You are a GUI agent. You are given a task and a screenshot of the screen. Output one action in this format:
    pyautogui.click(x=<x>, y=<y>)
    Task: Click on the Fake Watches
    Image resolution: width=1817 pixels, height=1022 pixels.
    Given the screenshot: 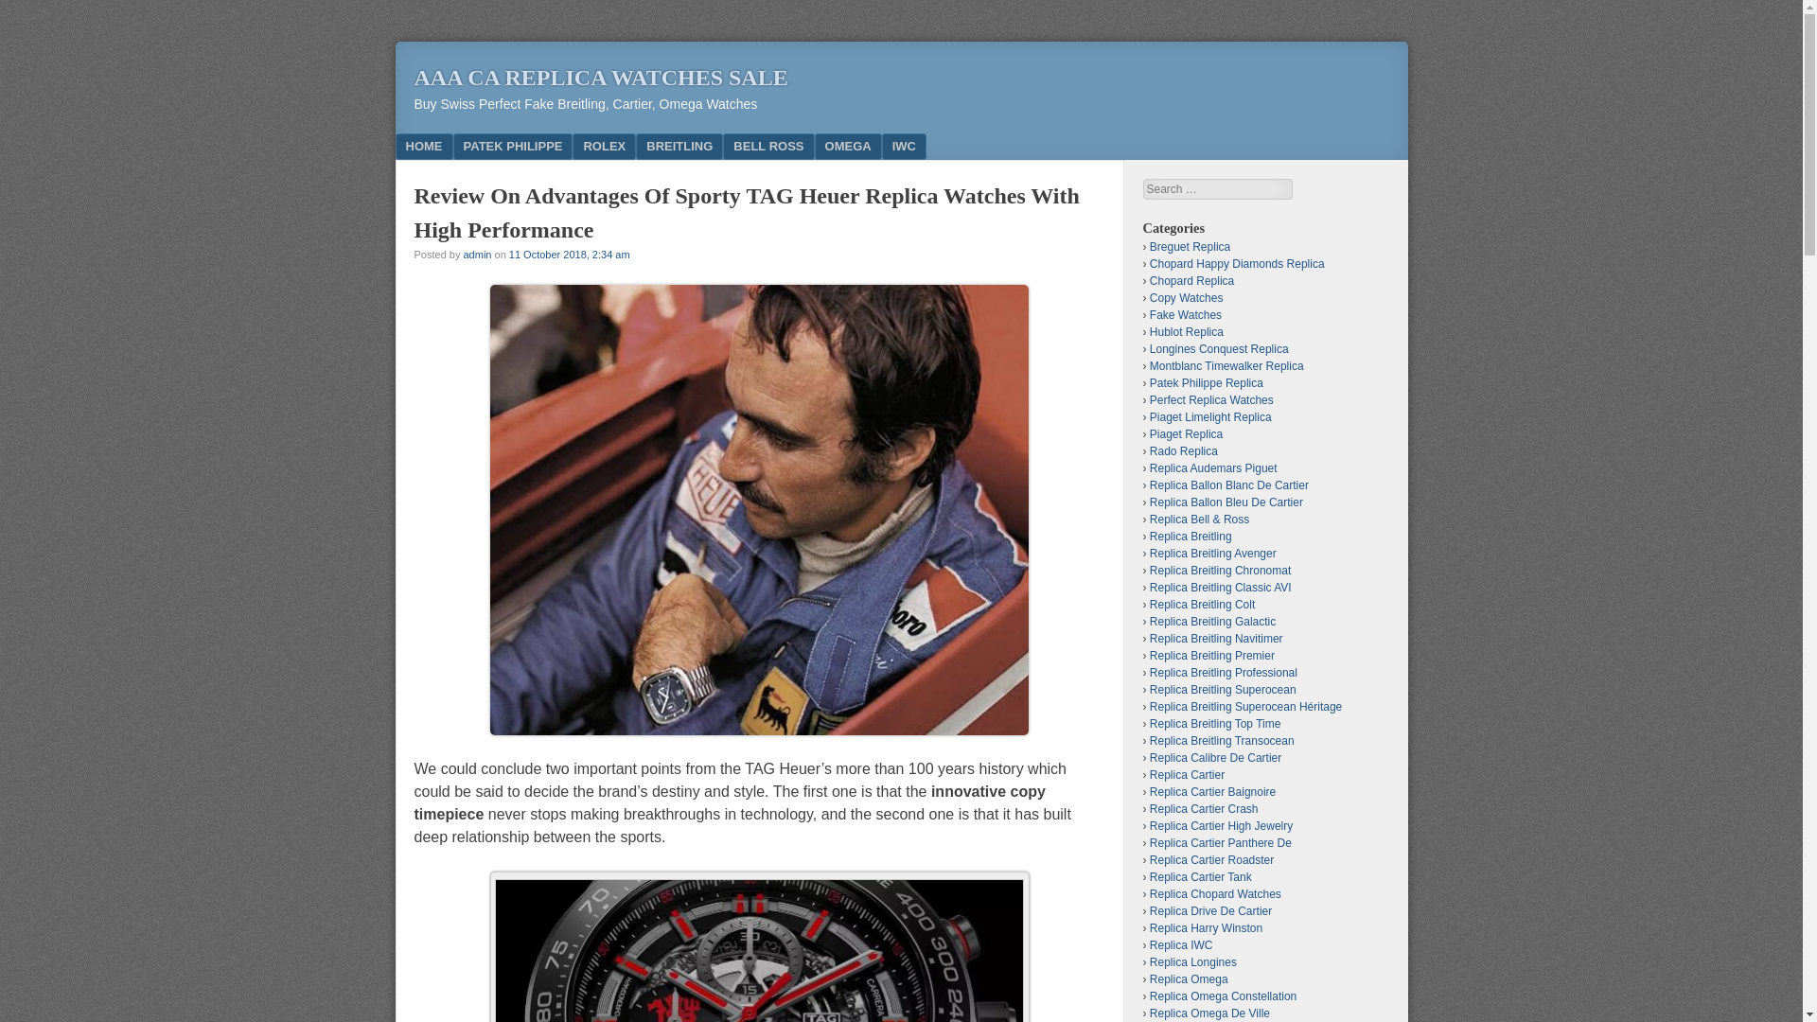 What is the action you would take?
    pyautogui.click(x=1185, y=315)
    